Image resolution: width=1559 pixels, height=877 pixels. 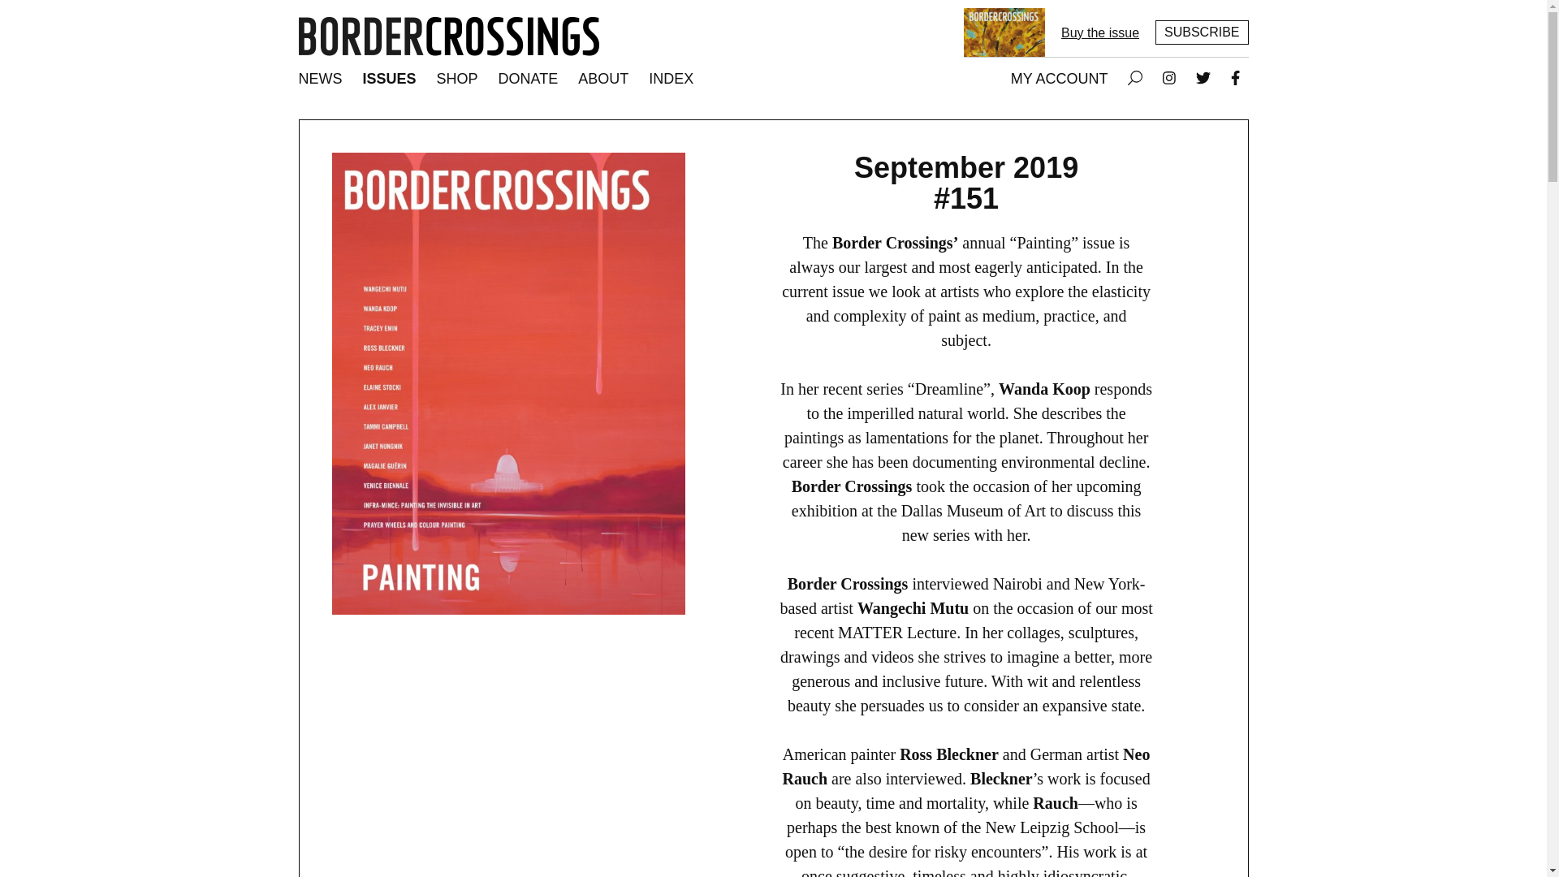 What do you see at coordinates (1203, 79) in the screenshot?
I see `FOLLOW US ON TWITTER` at bounding box center [1203, 79].